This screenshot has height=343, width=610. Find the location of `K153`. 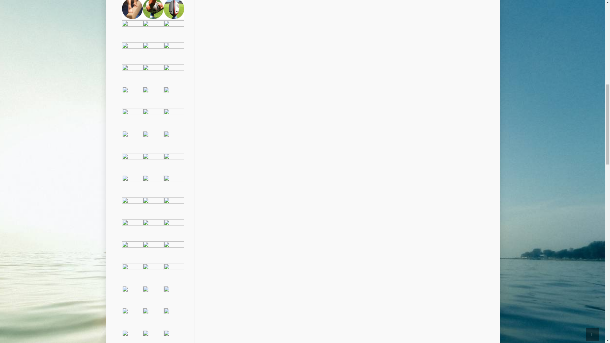

K153 is located at coordinates (153, 74).